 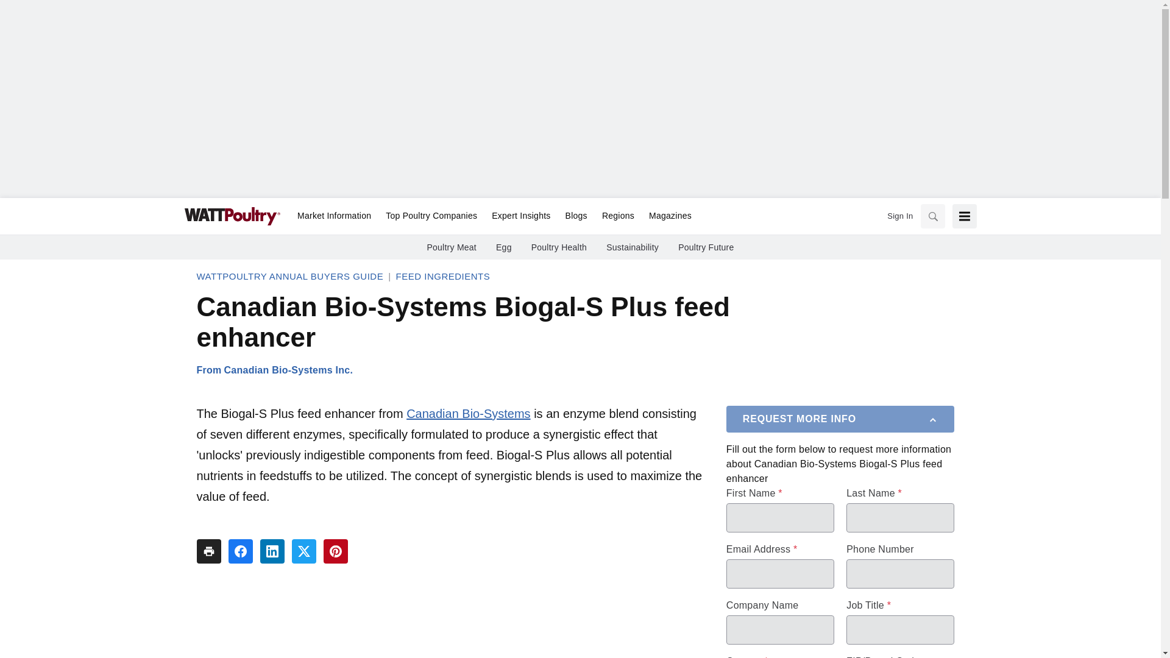 What do you see at coordinates (335, 551) in the screenshot?
I see `Share To pinterest` at bounding box center [335, 551].